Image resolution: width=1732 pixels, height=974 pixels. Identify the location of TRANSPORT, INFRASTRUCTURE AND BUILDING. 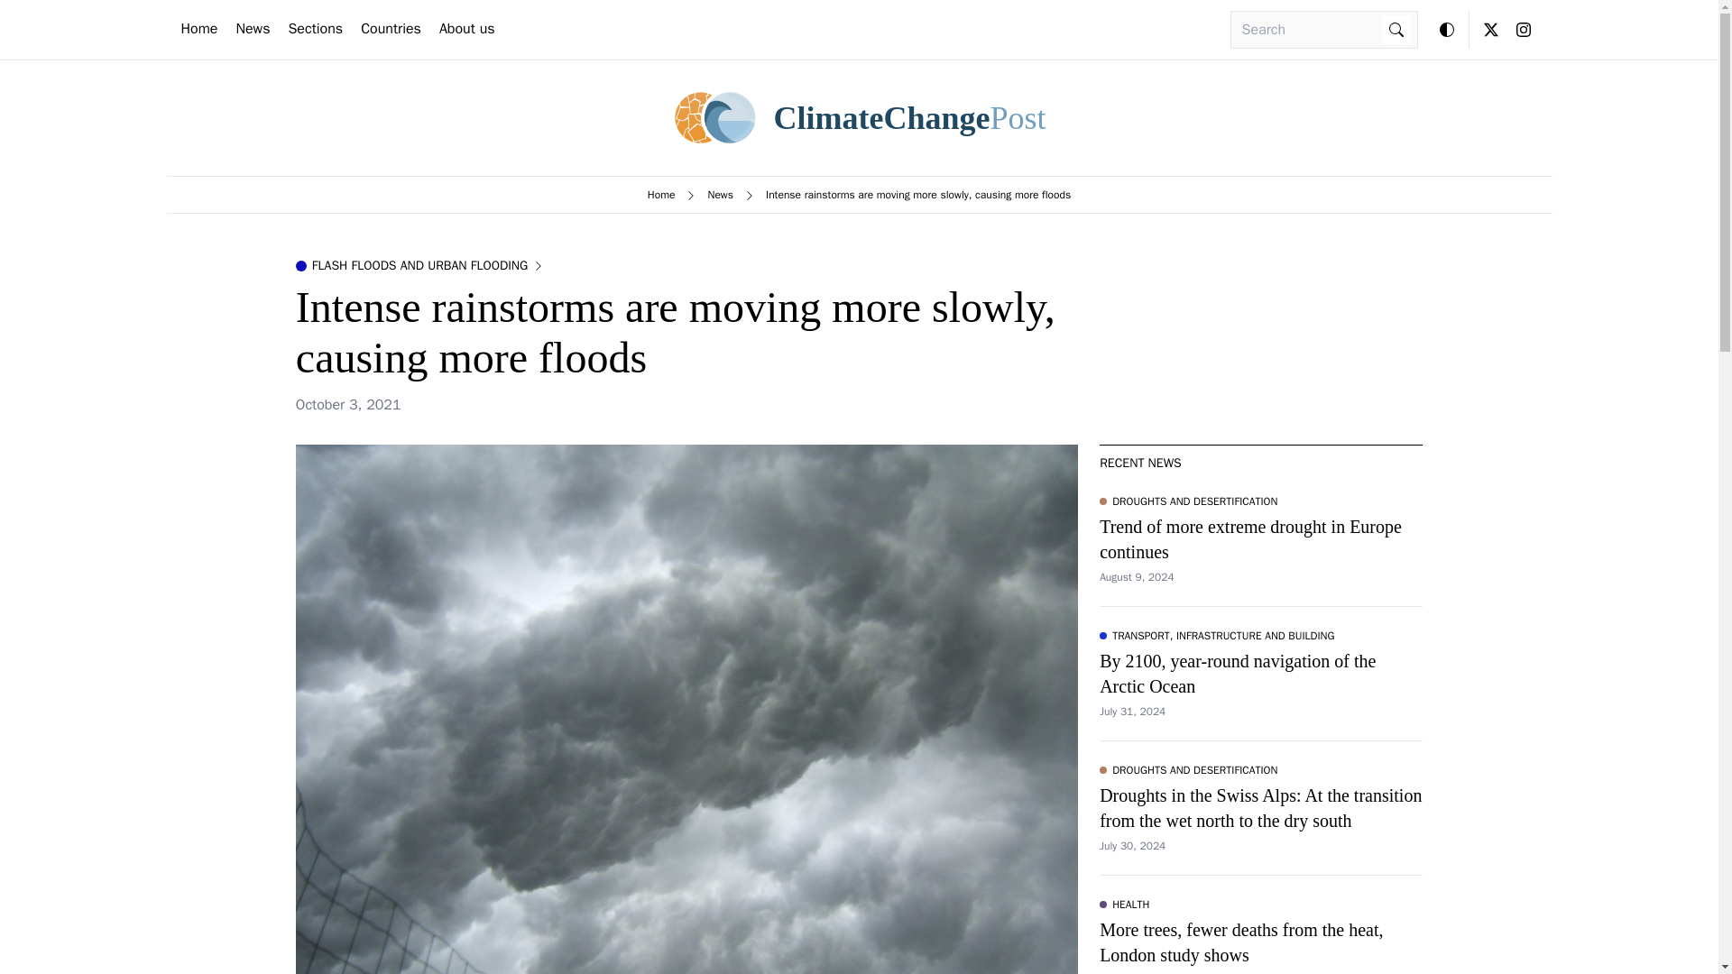
(1216, 635).